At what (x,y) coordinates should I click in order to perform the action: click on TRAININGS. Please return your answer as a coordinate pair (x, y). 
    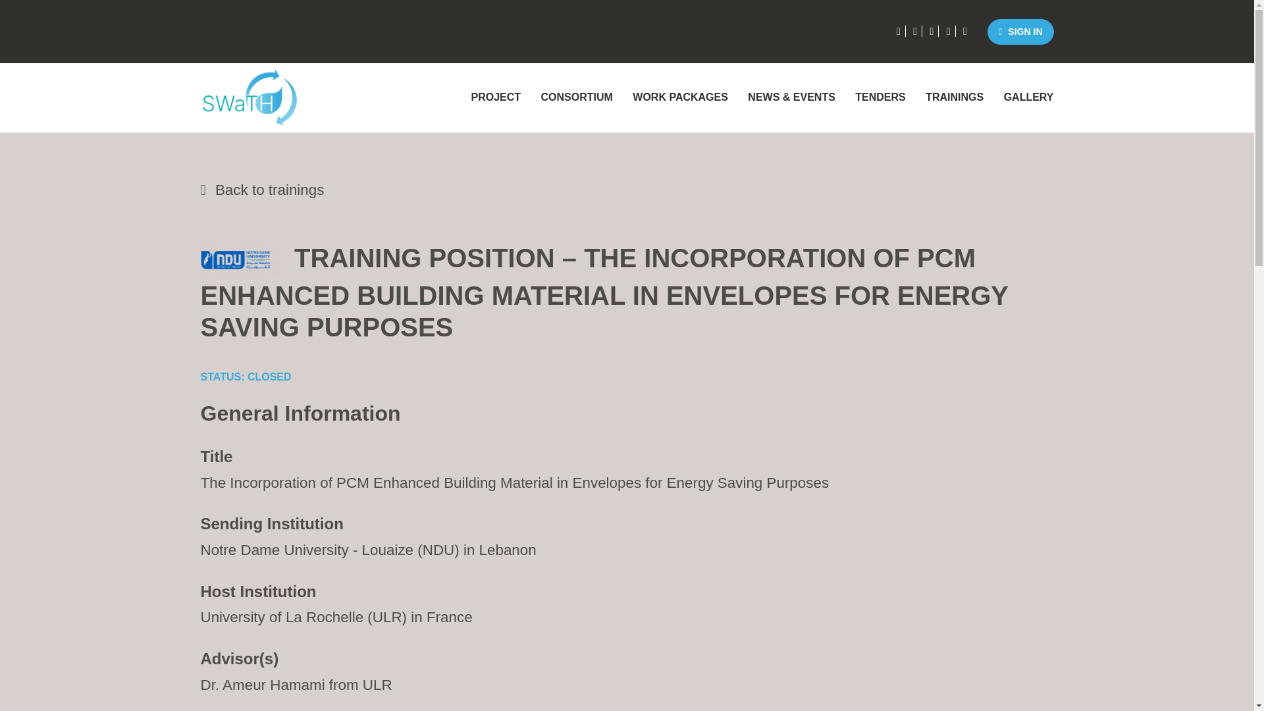
    Looking at the image, I should click on (955, 97).